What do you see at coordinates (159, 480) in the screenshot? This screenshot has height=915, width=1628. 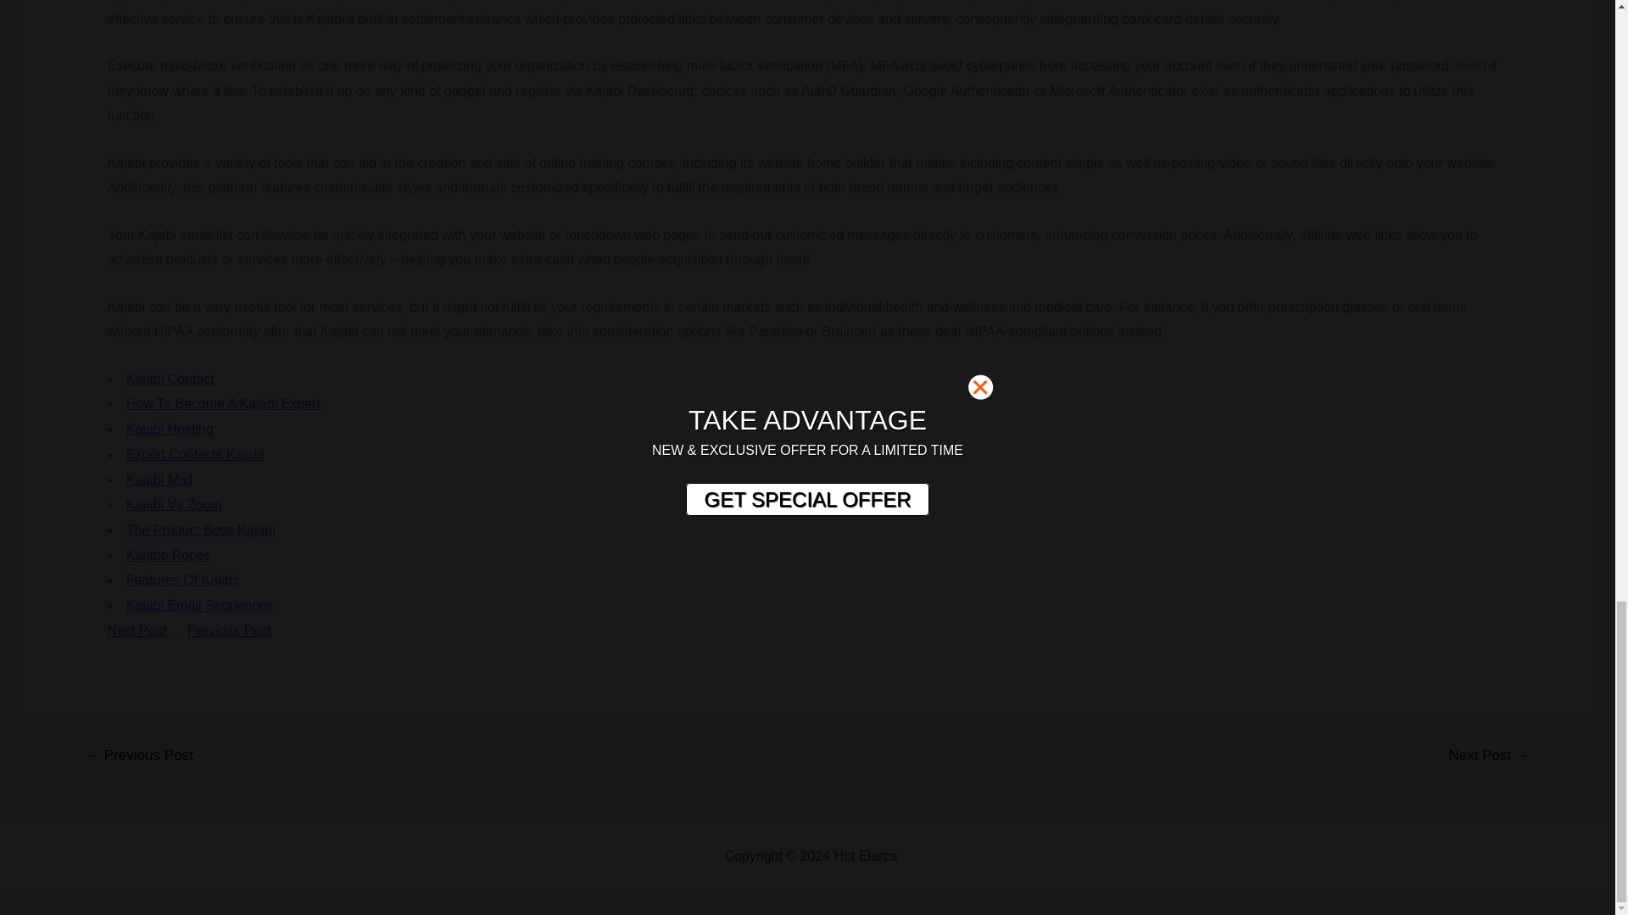 I see `Kajabi Mail` at bounding box center [159, 480].